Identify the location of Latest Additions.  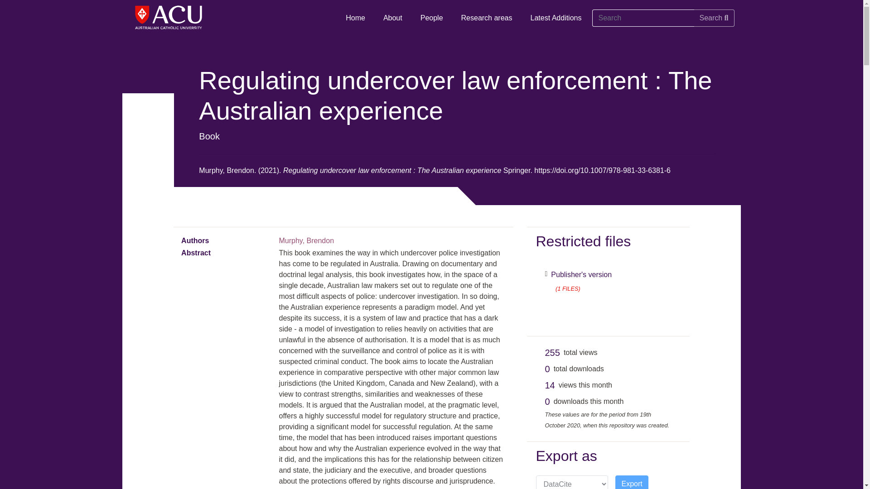
(556, 18).